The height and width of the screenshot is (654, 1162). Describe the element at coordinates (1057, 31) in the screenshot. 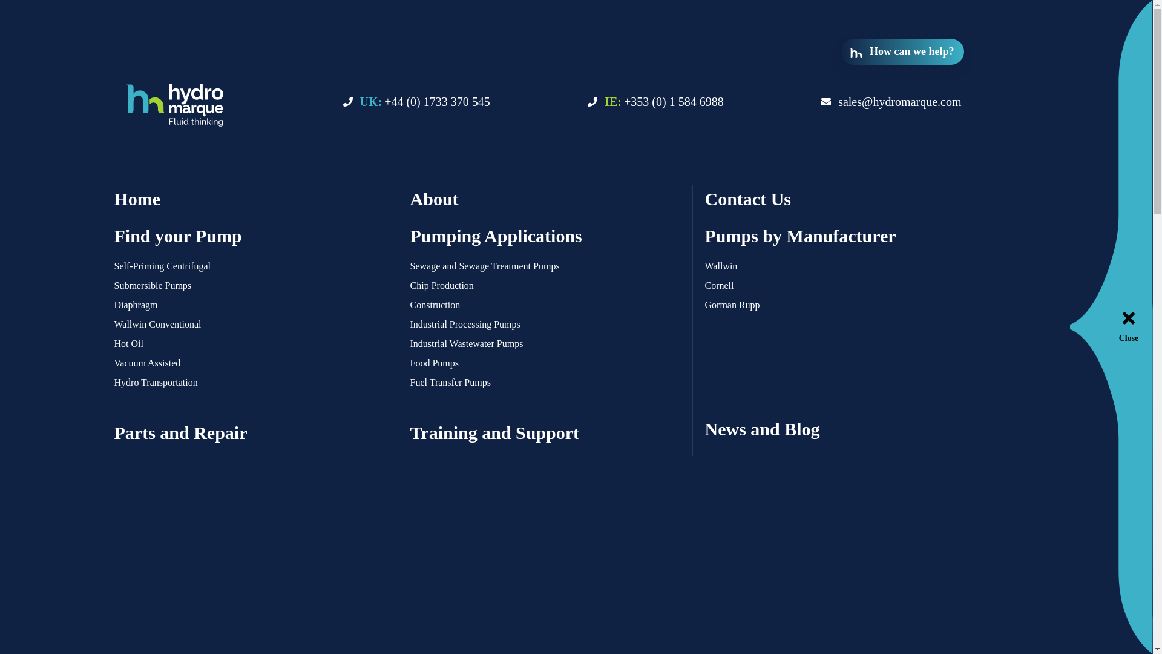

I see `How can we help?` at that location.